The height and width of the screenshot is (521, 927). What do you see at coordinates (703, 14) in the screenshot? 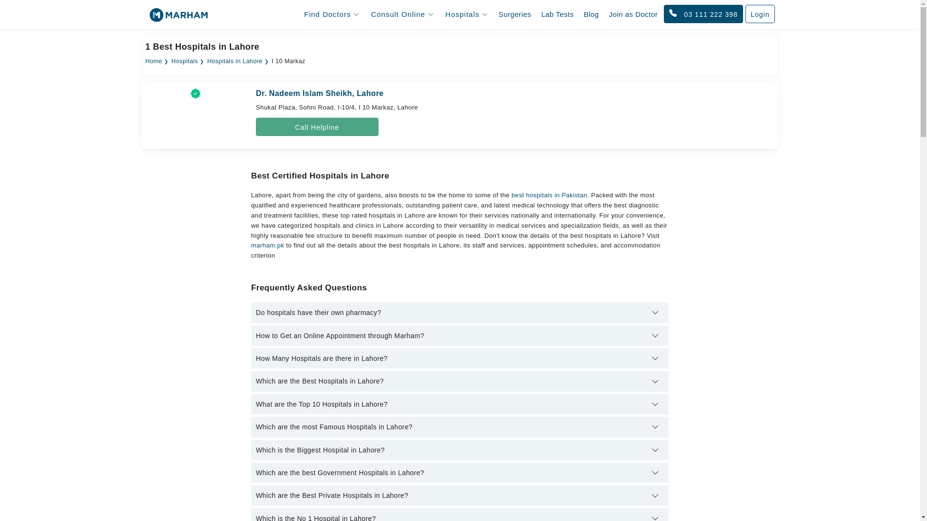
I see `03 111 222 398` at bounding box center [703, 14].